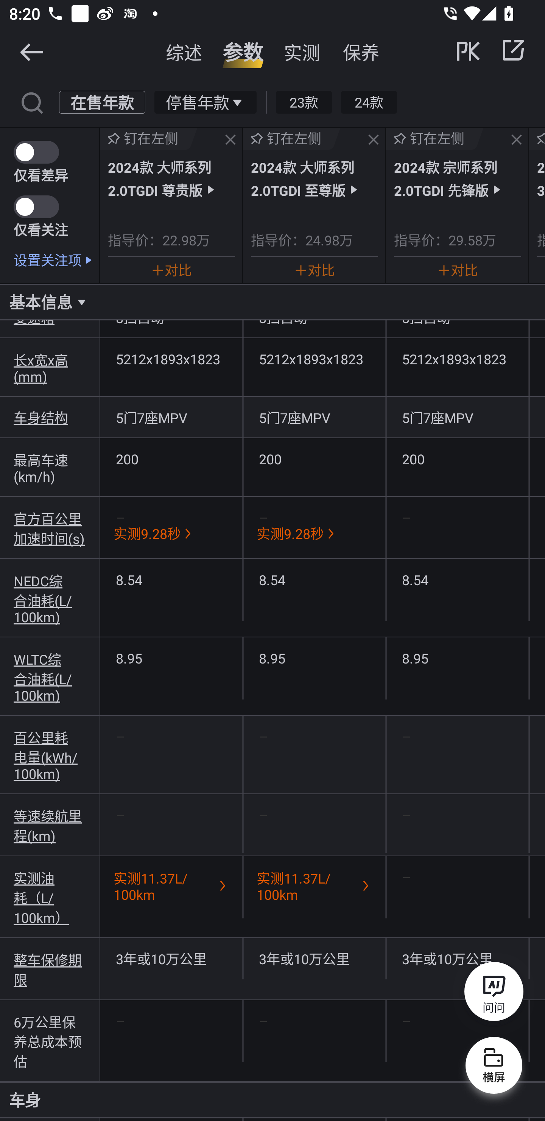 This screenshot has width=545, height=1121. Describe the element at coordinates (50, 367) in the screenshot. I see `长x宽x高(mm)` at that location.